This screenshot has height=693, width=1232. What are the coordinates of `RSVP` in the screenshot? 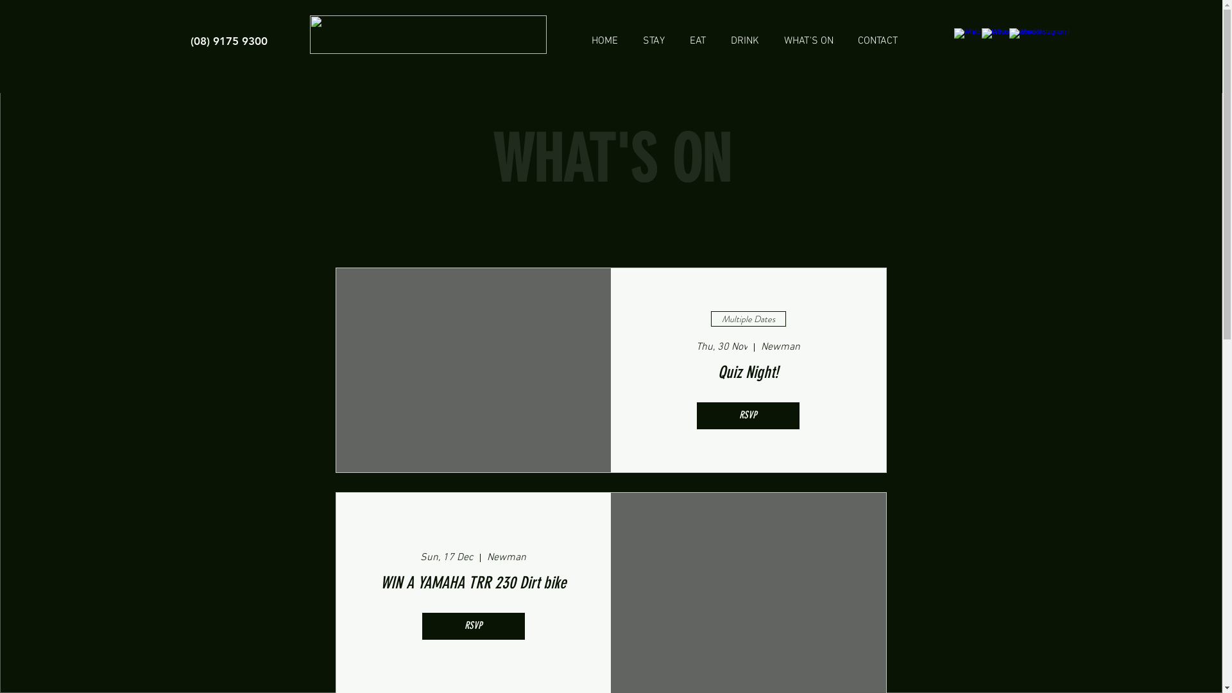 It's located at (748, 411).